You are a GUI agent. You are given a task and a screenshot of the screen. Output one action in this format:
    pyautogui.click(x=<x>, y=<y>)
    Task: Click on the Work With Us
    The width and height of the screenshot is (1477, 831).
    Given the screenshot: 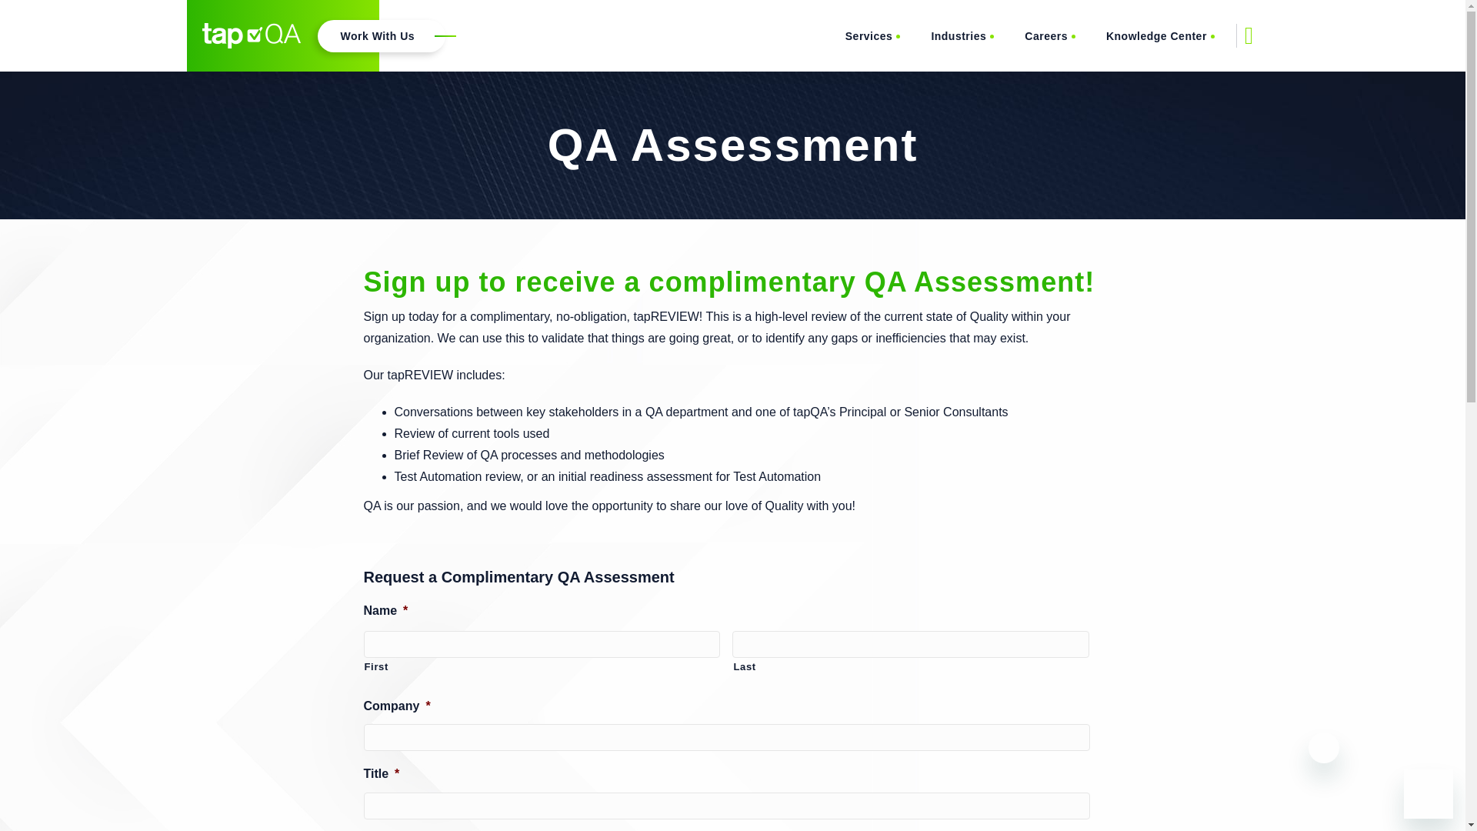 What is the action you would take?
    pyautogui.click(x=382, y=35)
    